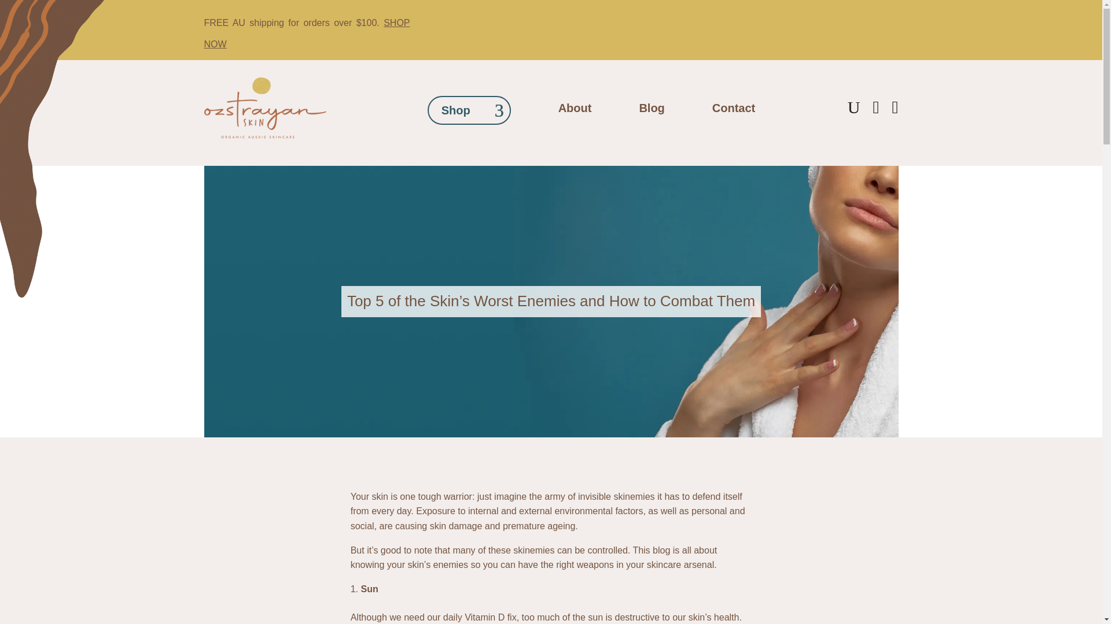  I want to click on SHOP NOW, so click(307, 34).